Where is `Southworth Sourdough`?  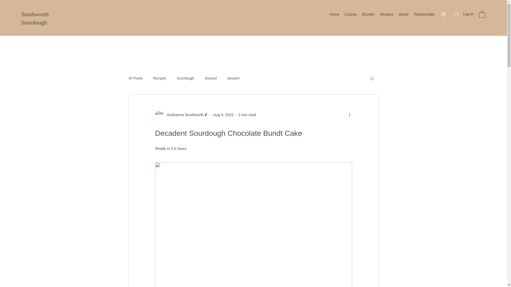
Southworth Sourdough is located at coordinates (35, 18).